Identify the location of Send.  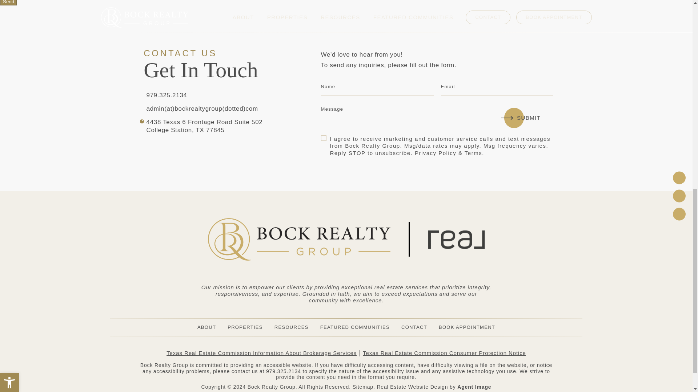
(8, 3).